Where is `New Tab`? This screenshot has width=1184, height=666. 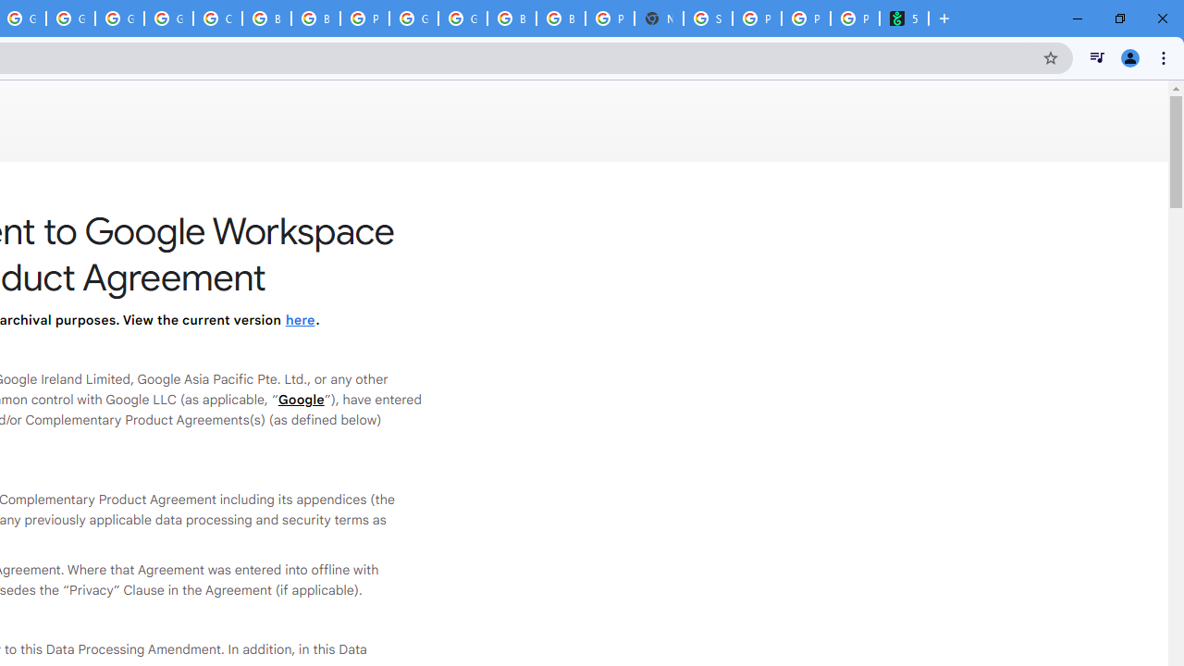 New Tab is located at coordinates (659, 18).